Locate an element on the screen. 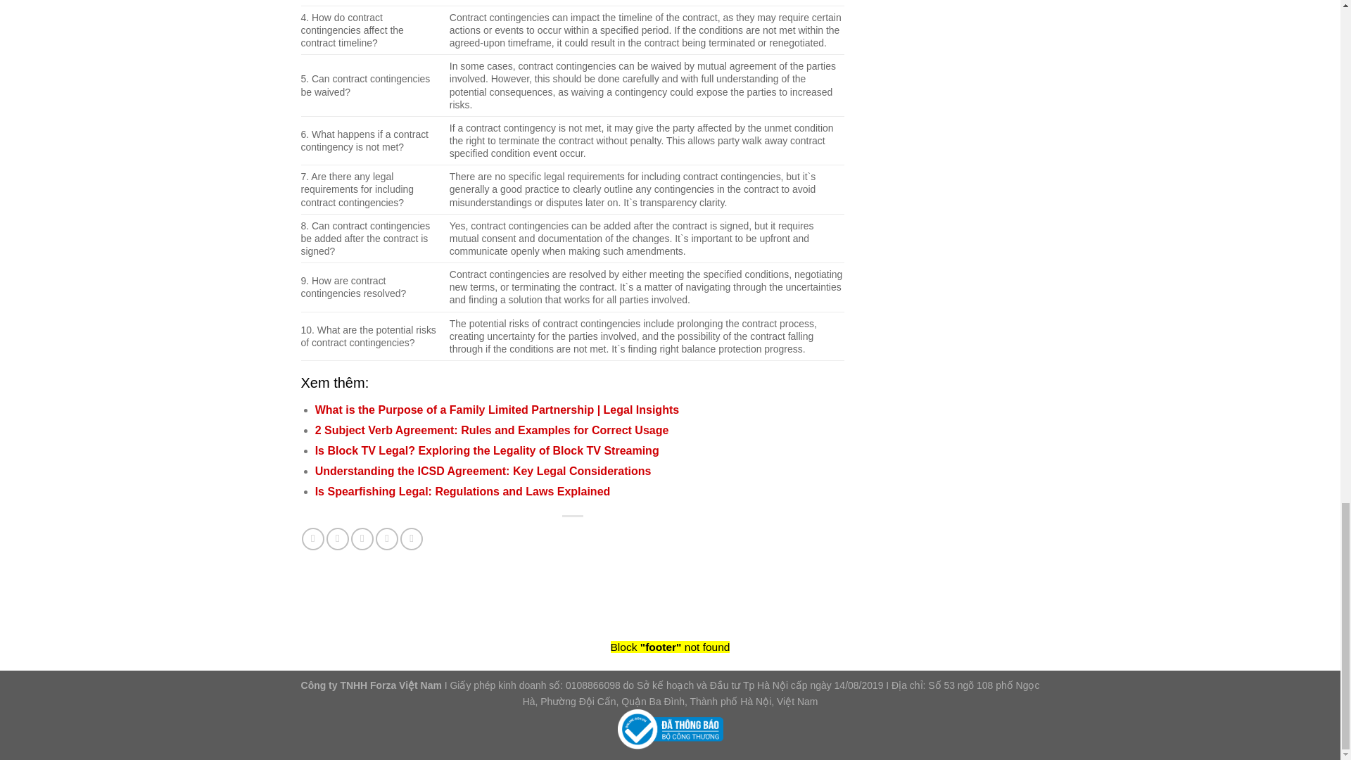 The image size is (1351, 760). Share on LinkedIn is located at coordinates (411, 538).